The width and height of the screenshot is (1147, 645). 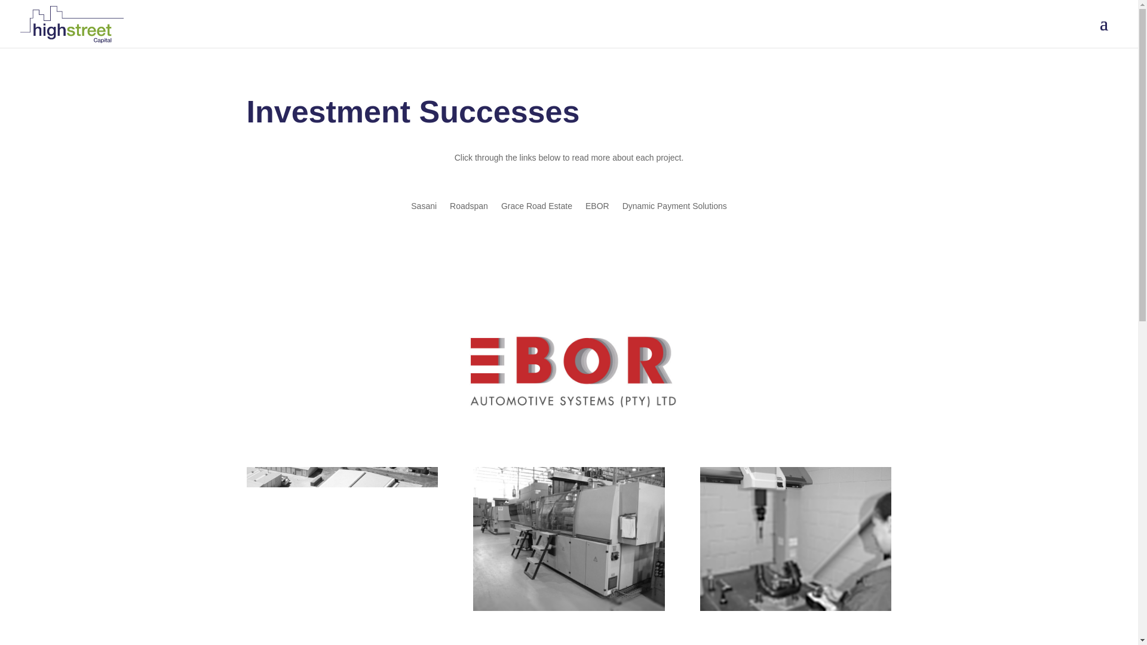 I want to click on EBOR1, so click(x=342, y=539).